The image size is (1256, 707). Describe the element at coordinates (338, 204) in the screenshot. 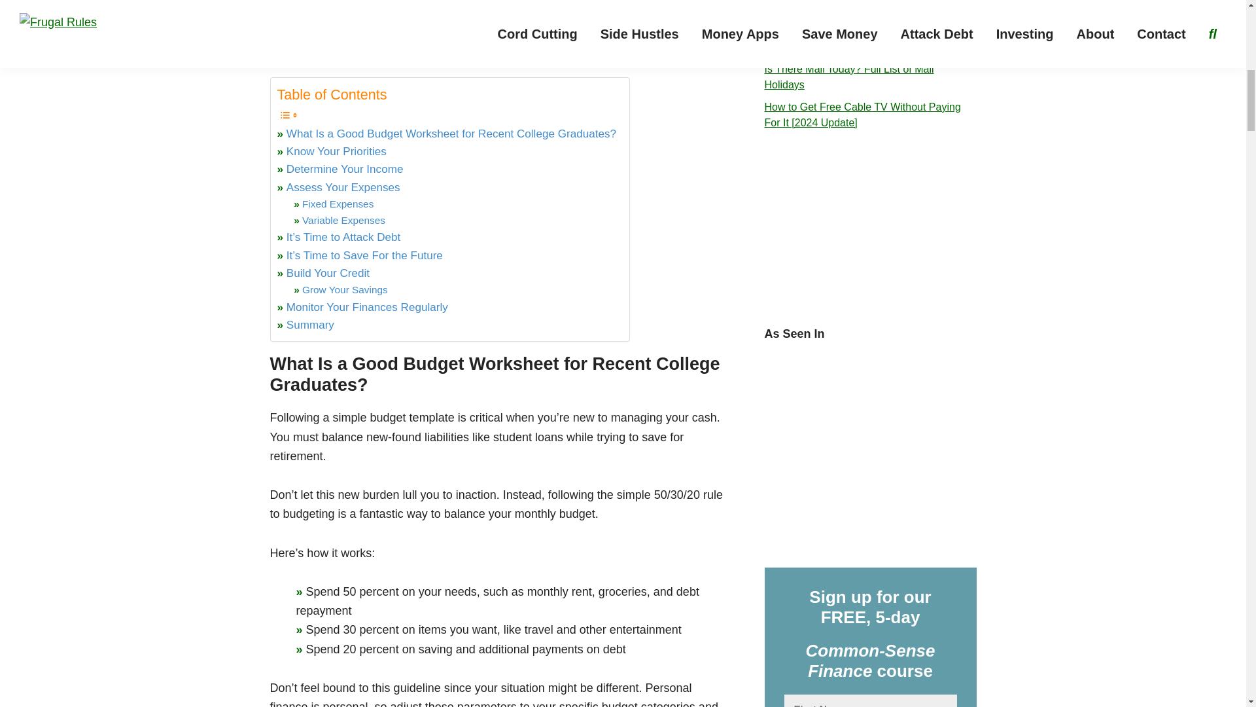

I see `Fixed Expenses` at that location.